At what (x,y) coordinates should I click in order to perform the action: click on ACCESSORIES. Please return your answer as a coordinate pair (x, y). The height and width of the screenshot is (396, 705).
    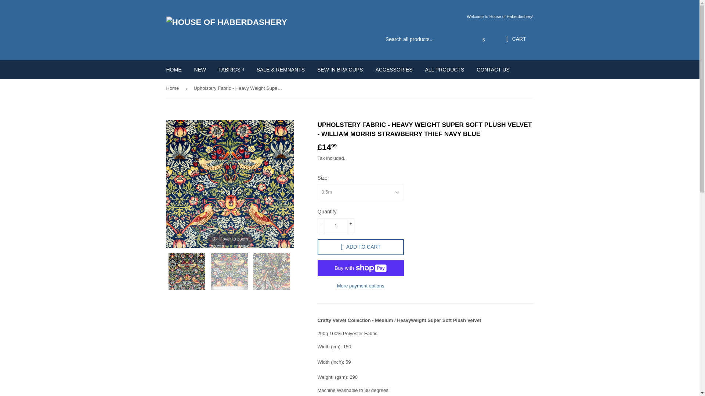
    Looking at the image, I should click on (394, 70).